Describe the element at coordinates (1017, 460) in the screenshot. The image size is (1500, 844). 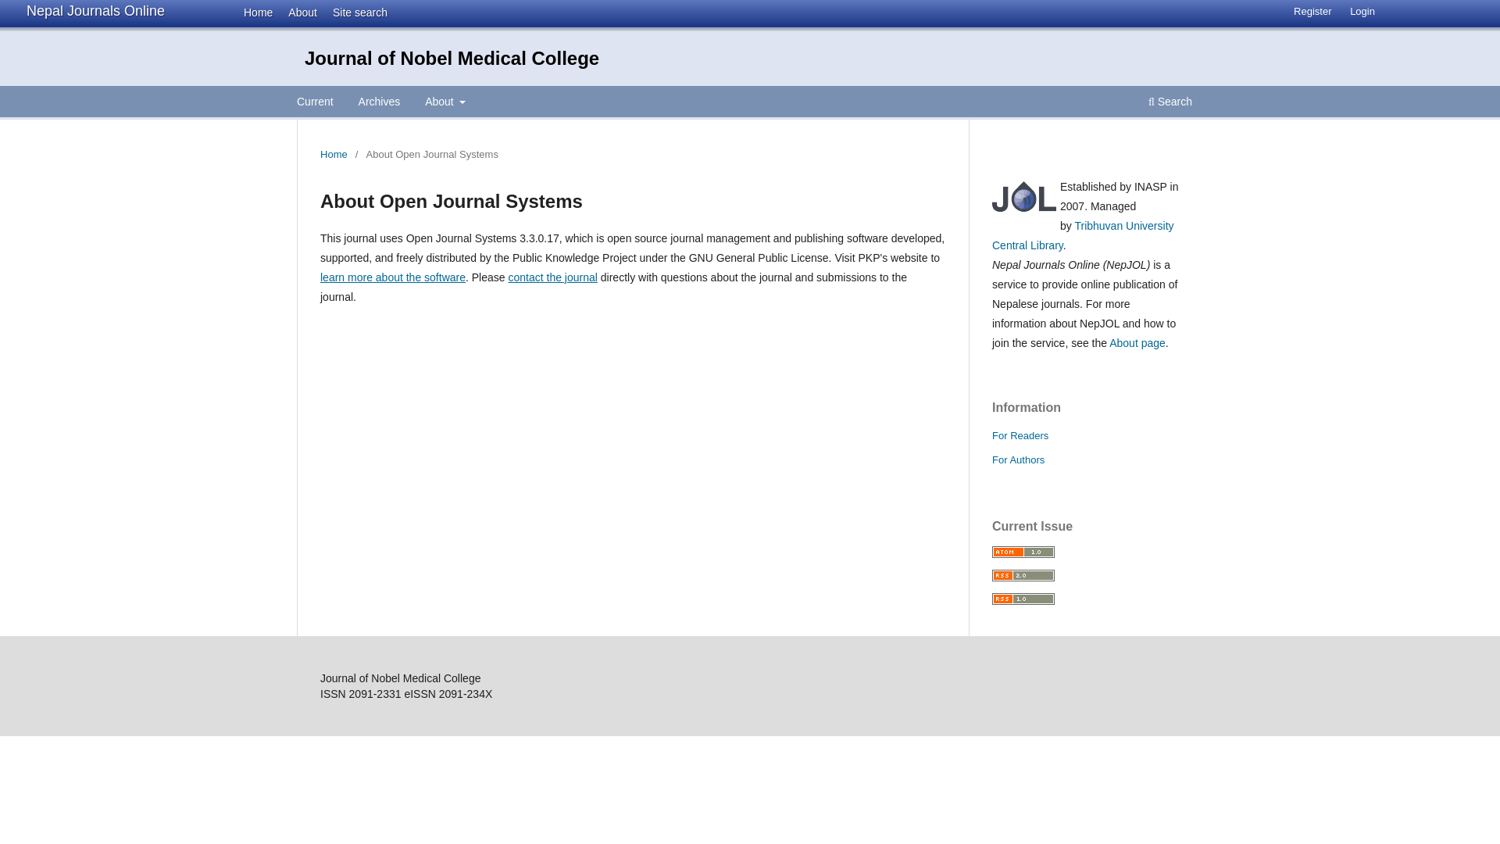
I see `For Authors` at that location.